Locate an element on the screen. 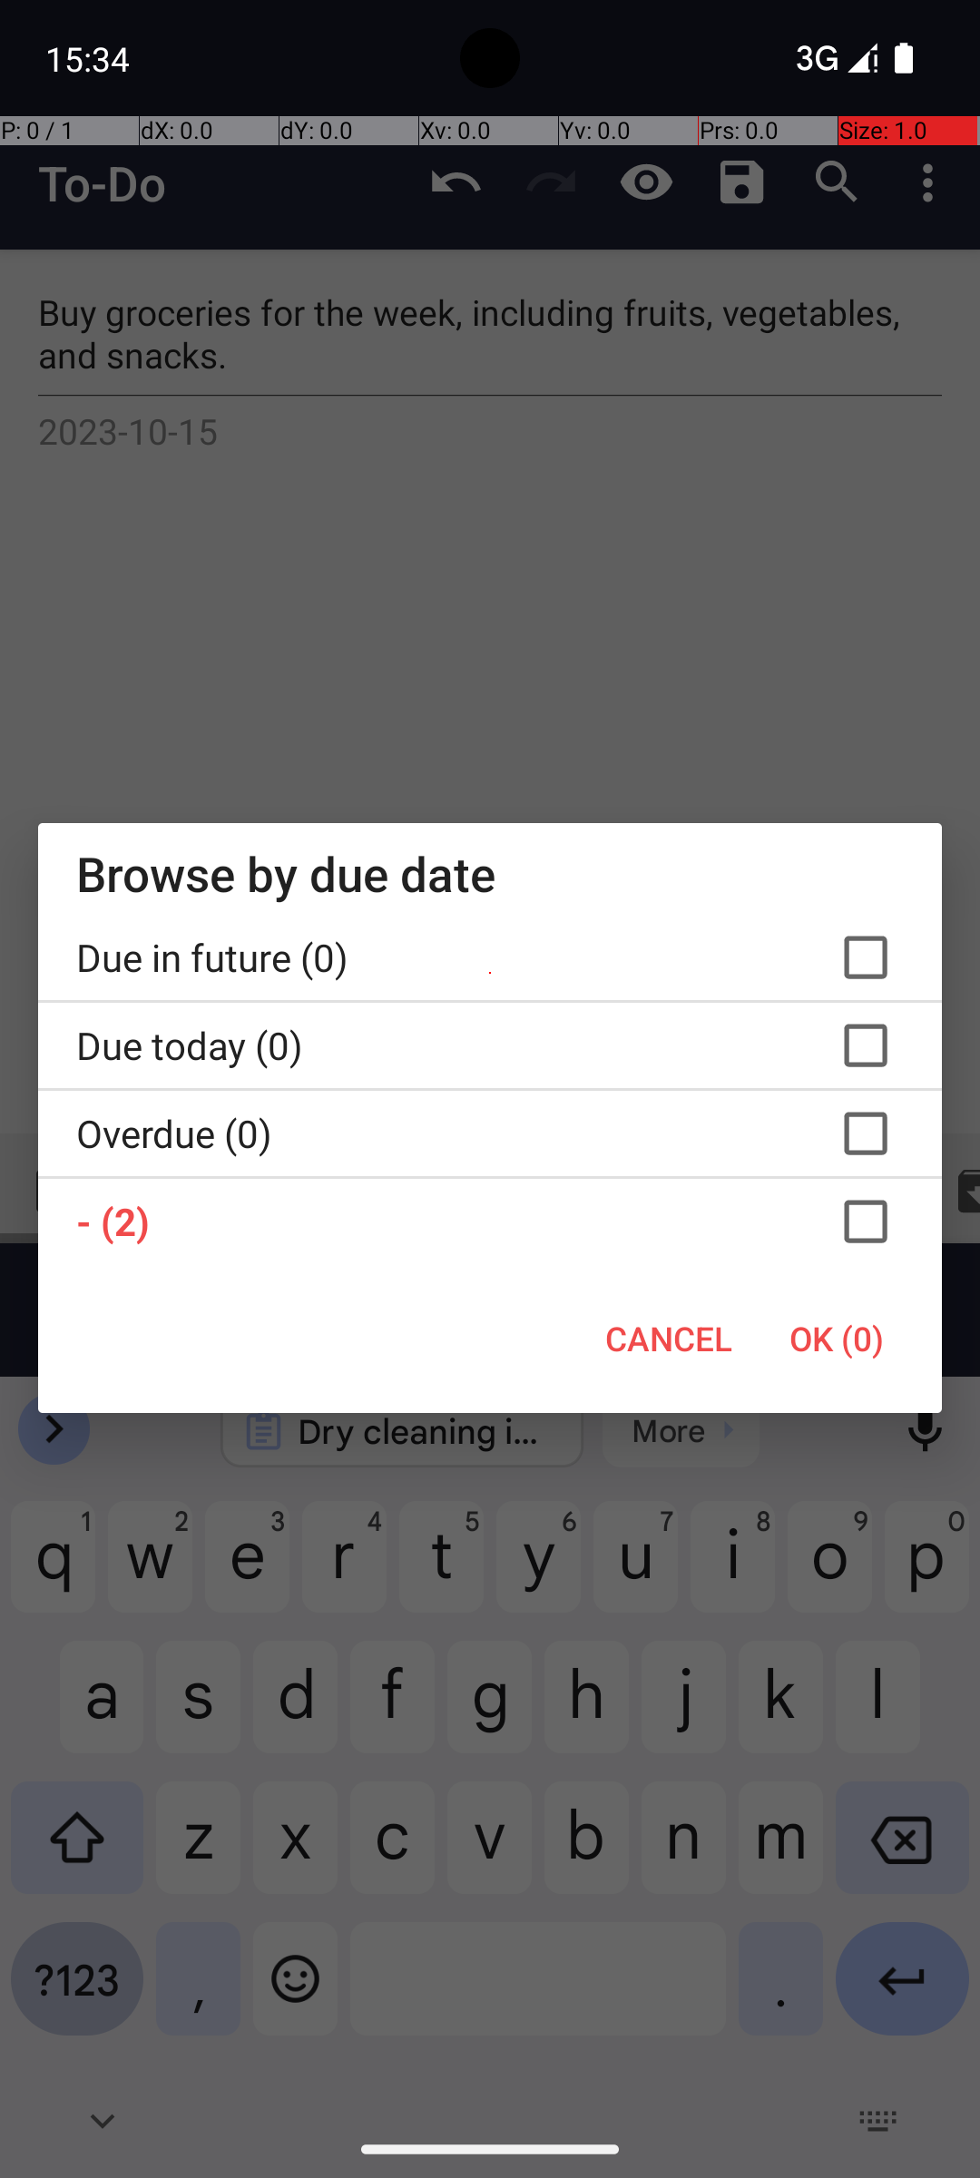 The height and width of the screenshot is (2178, 980). OK (0) is located at coordinates (837, 1339).